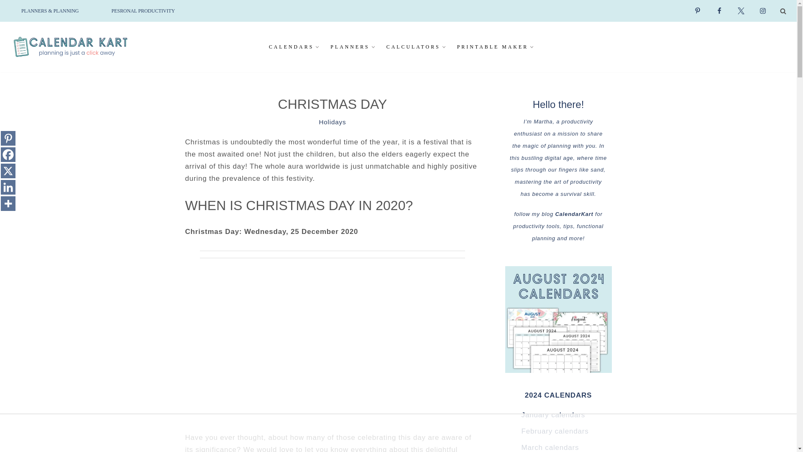 The image size is (803, 452). What do you see at coordinates (8, 138) in the screenshot?
I see `Pinterest` at bounding box center [8, 138].